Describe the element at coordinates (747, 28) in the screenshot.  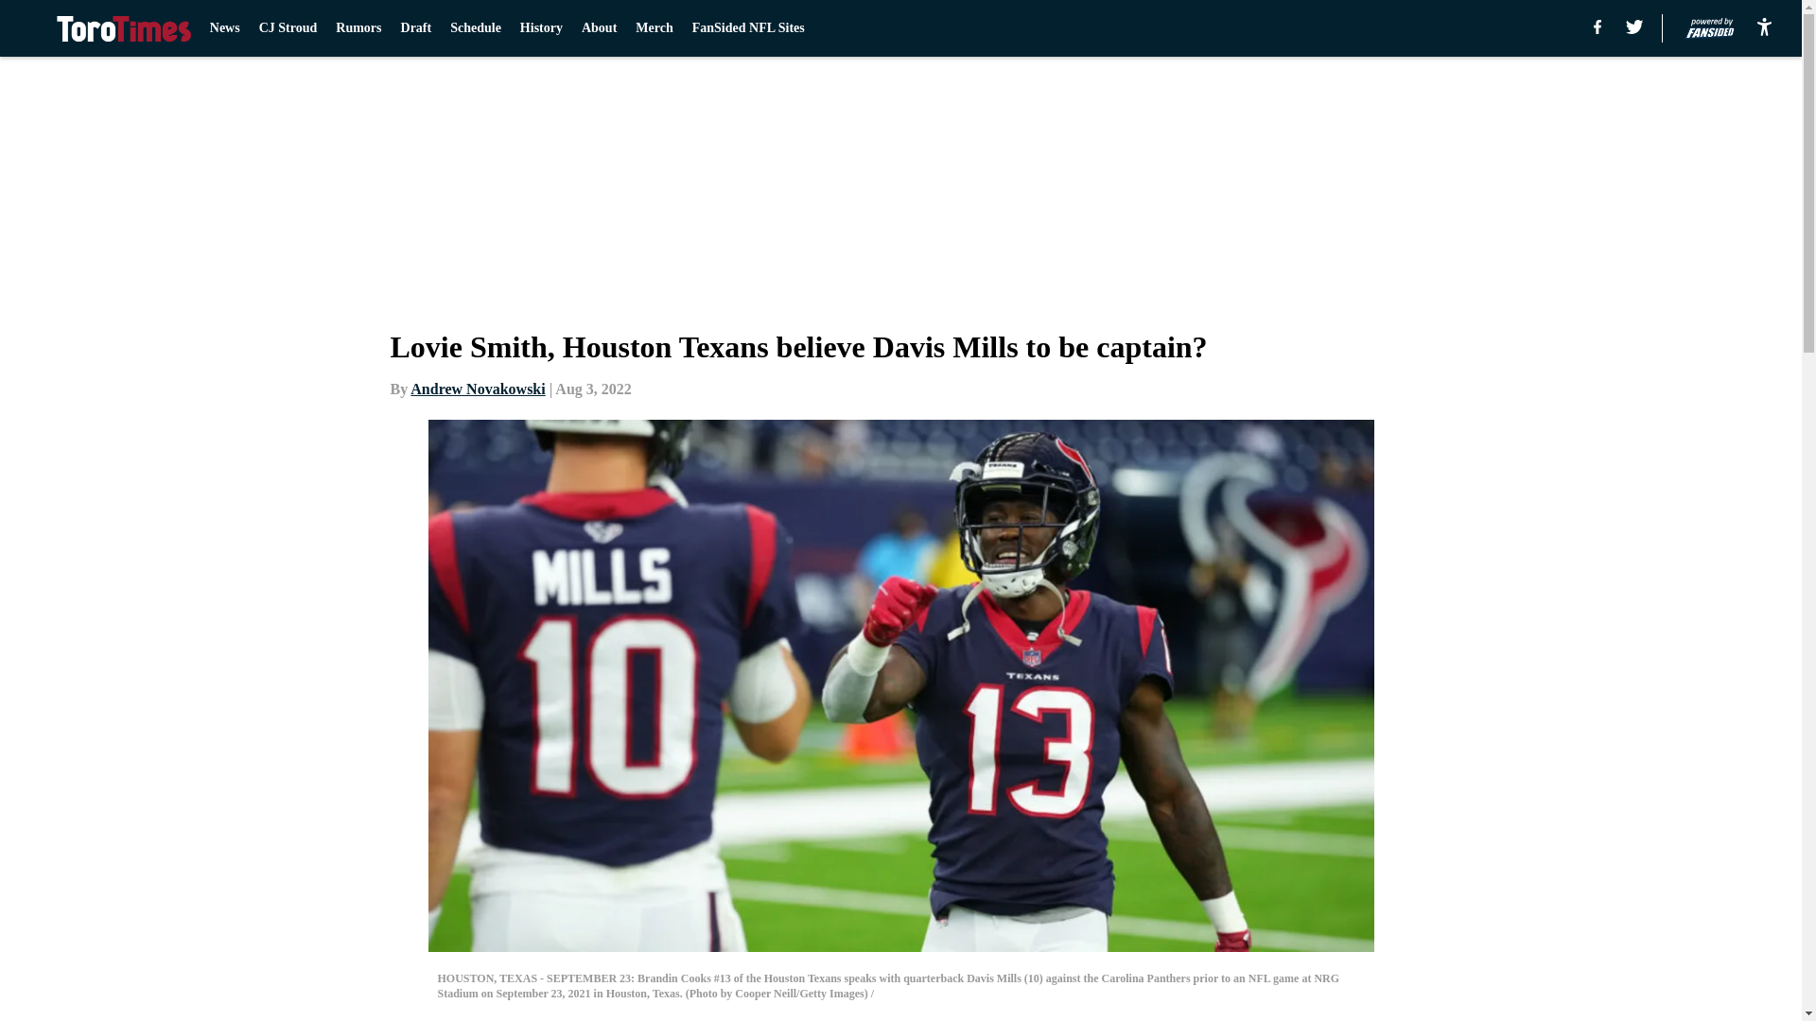
I see `FanSided NFL Sites` at that location.